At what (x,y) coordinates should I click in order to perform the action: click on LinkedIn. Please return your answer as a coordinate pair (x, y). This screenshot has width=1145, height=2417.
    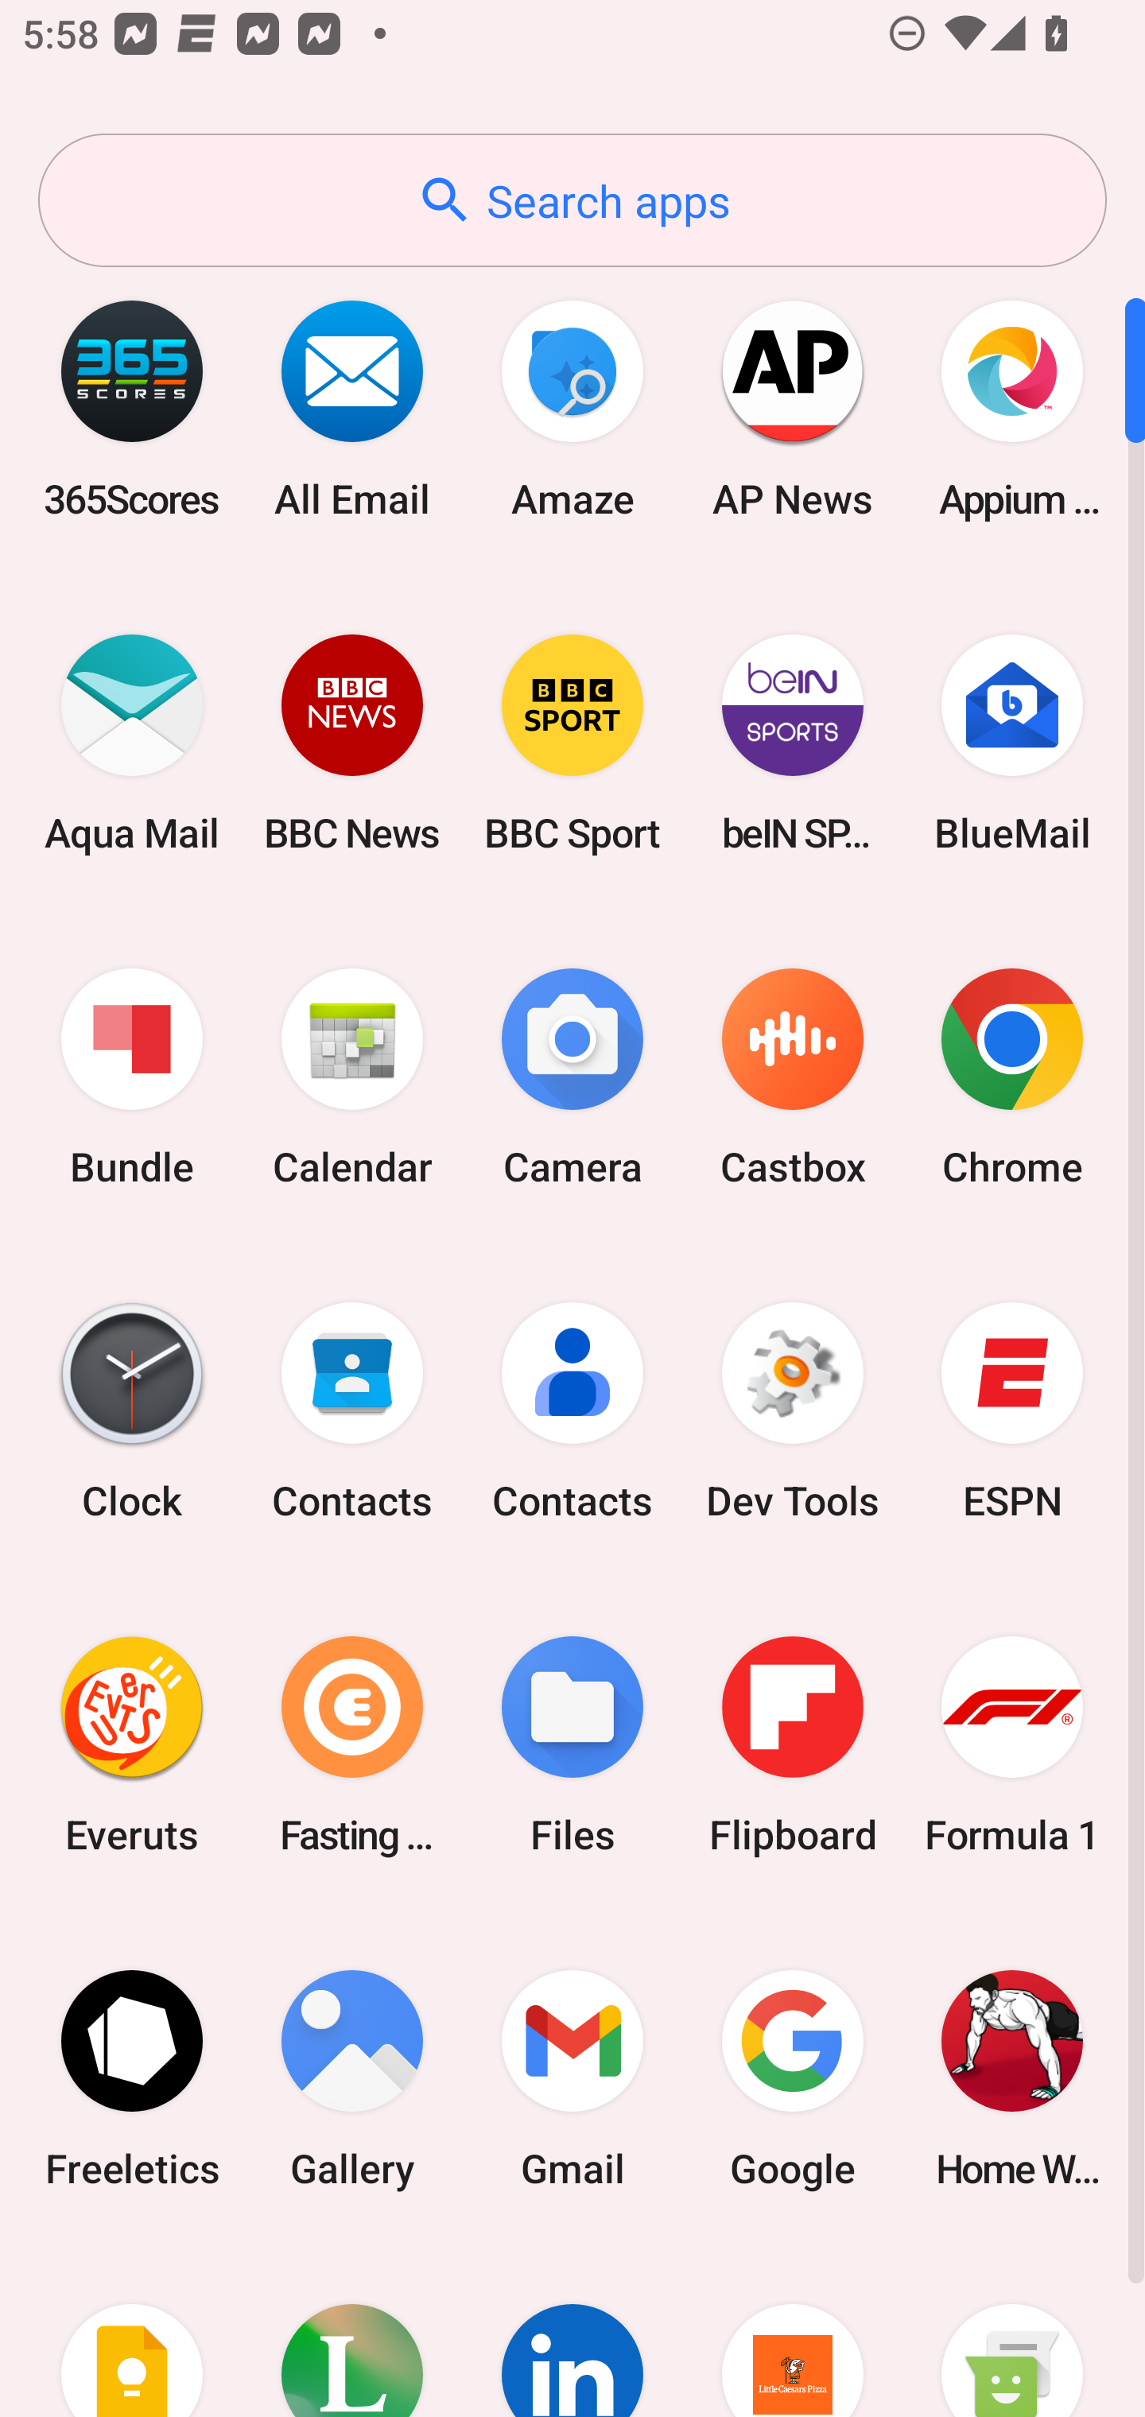
    Looking at the image, I should click on (572, 2331).